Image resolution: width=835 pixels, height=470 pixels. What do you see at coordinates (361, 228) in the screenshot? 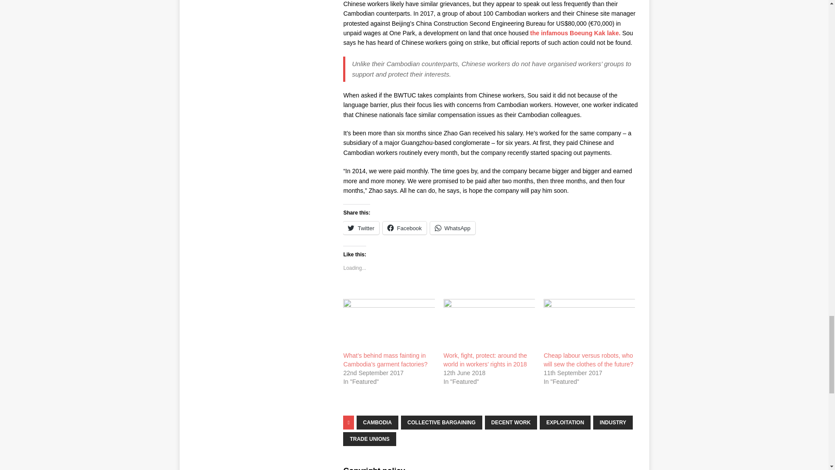
I see `Click to share on Twitter` at bounding box center [361, 228].